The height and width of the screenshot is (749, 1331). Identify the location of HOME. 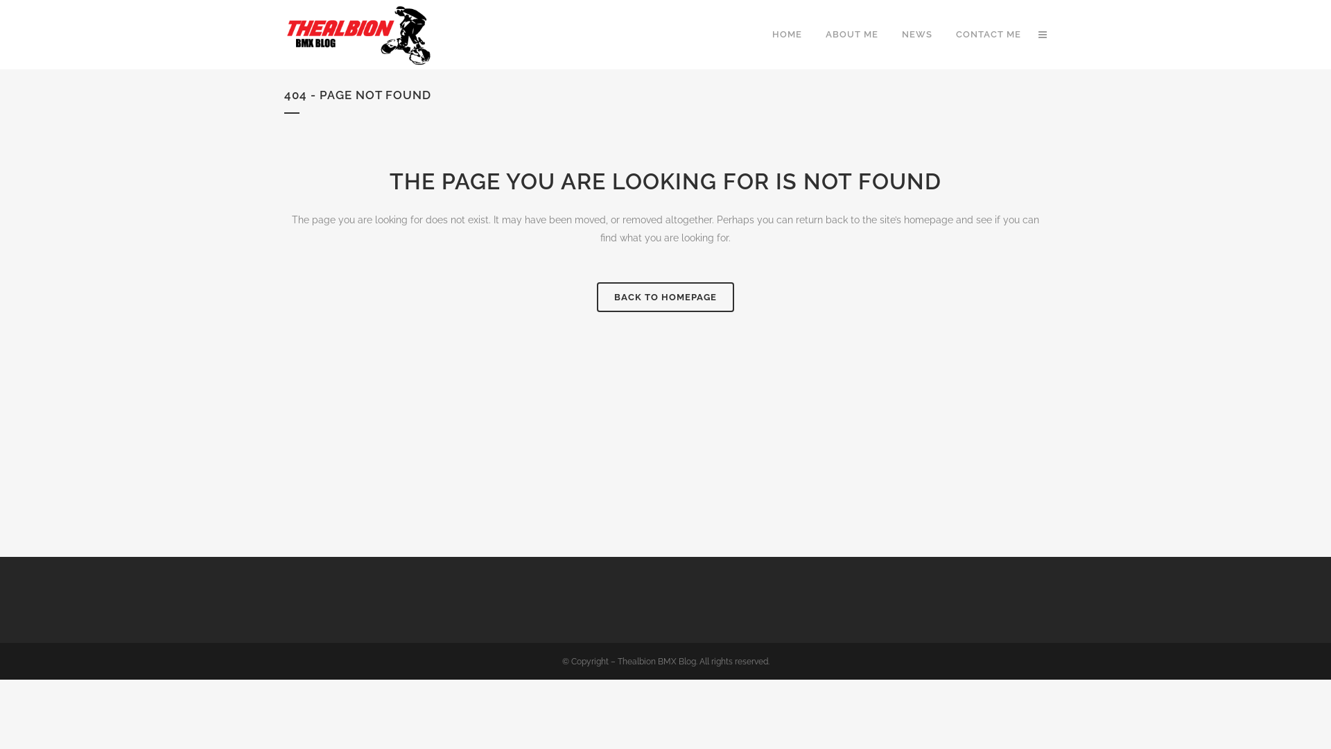
(788, 35).